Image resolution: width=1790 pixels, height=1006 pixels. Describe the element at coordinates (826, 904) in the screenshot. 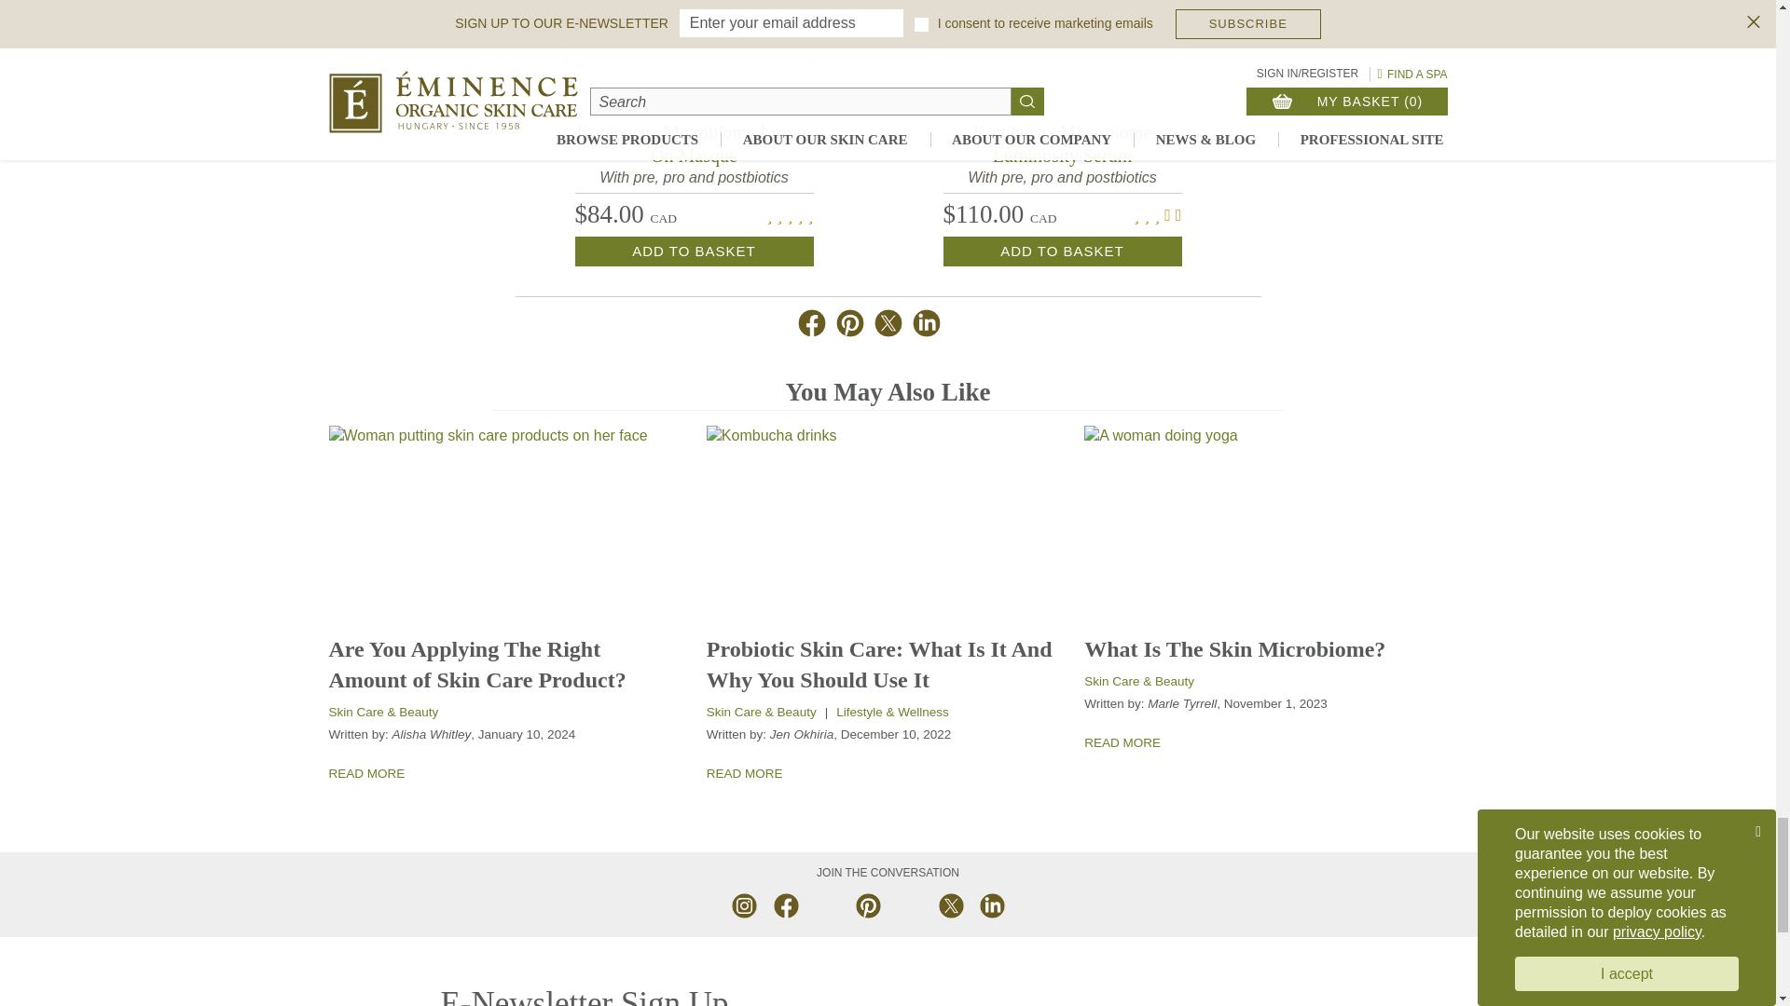

I see `YouTube` at that location.